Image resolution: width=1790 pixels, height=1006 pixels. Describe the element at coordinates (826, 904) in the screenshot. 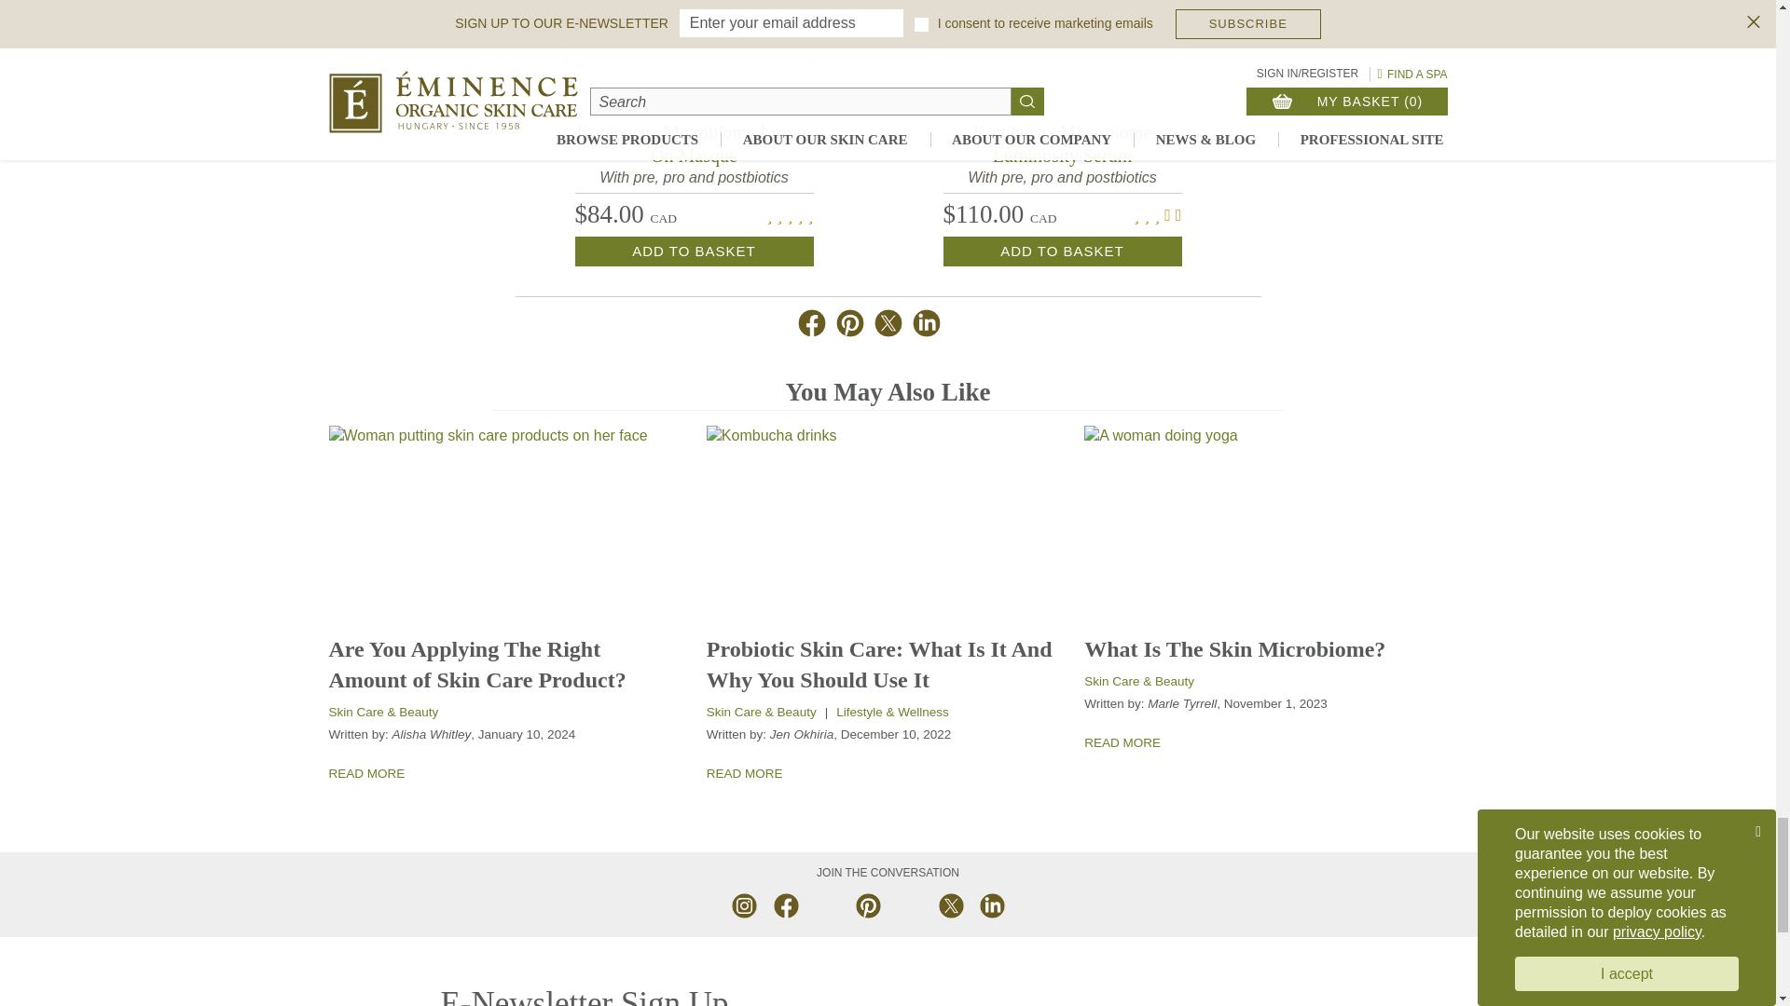

I see `YouTube` at that location.